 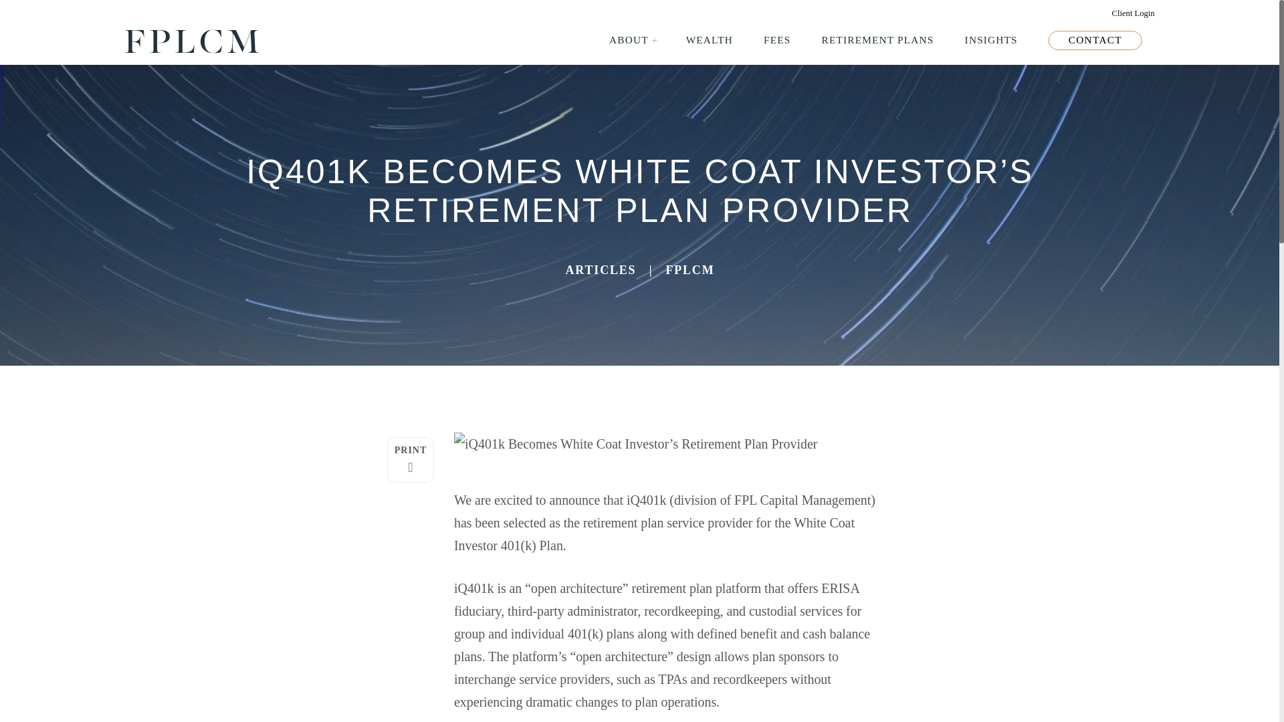 I want to click on  Client Login, so click(x=1134, y=14).